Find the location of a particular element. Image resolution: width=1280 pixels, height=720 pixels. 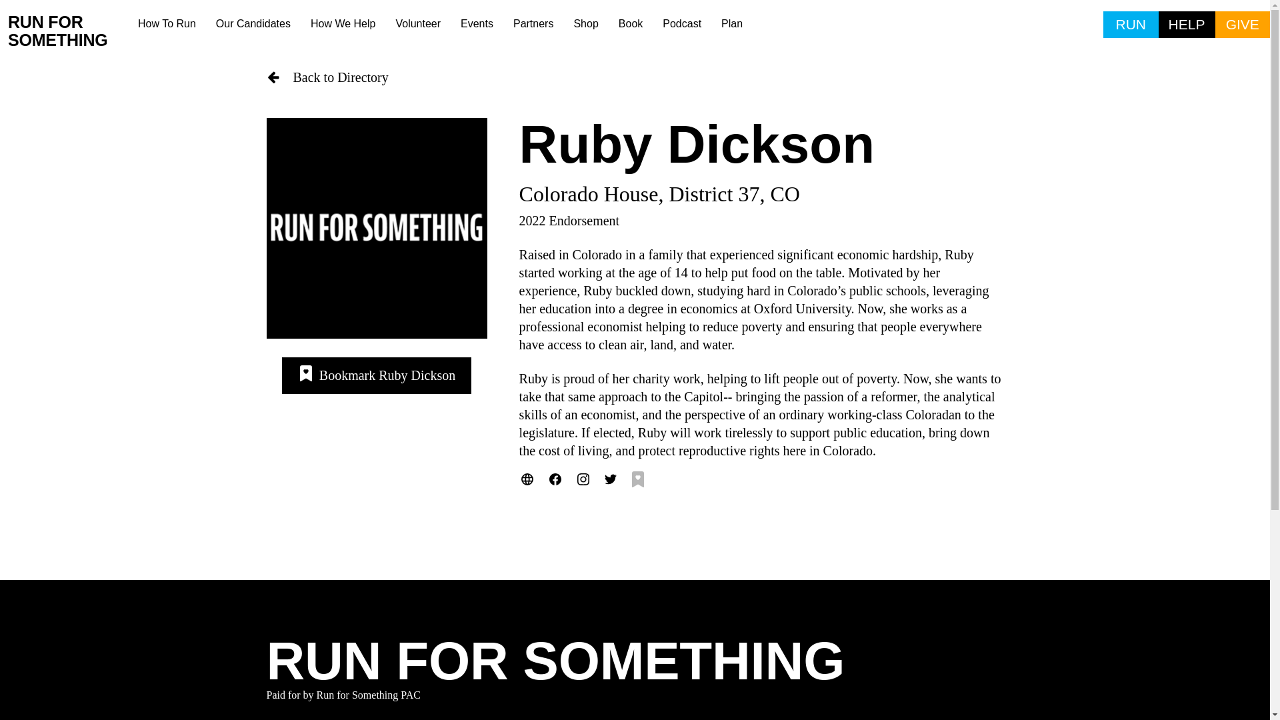

Volunteer is located at coordinates (417, 24).